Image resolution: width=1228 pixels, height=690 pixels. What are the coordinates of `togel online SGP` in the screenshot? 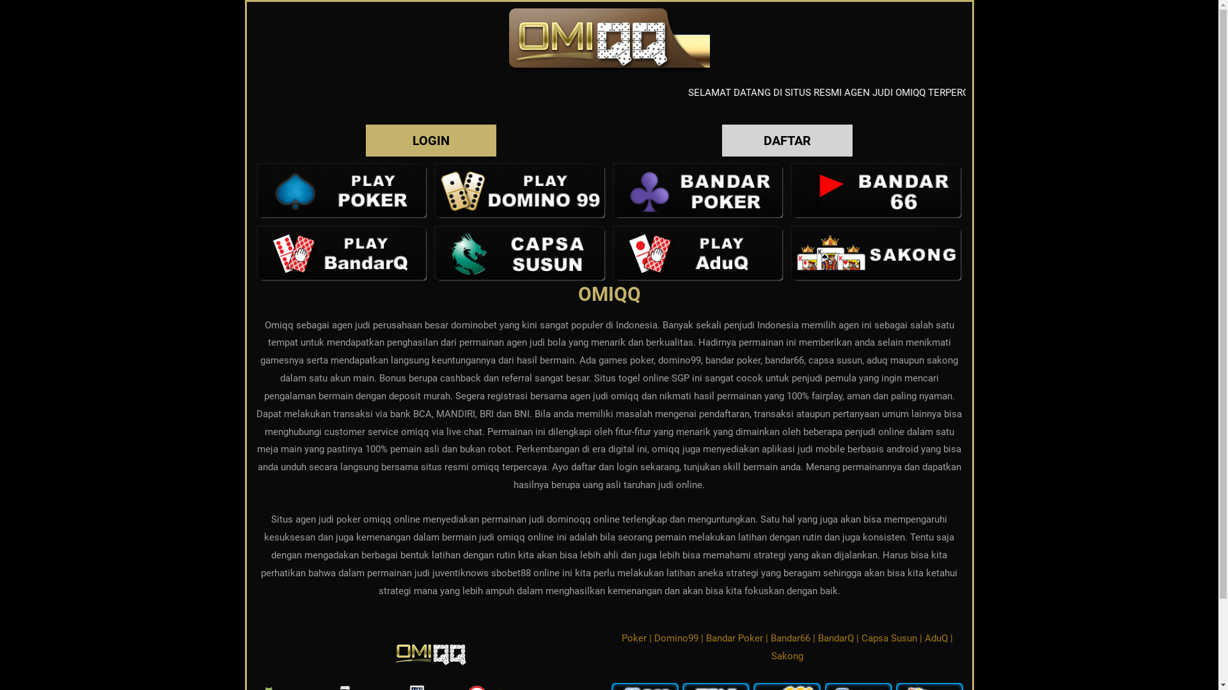 It's located at (654, 378).